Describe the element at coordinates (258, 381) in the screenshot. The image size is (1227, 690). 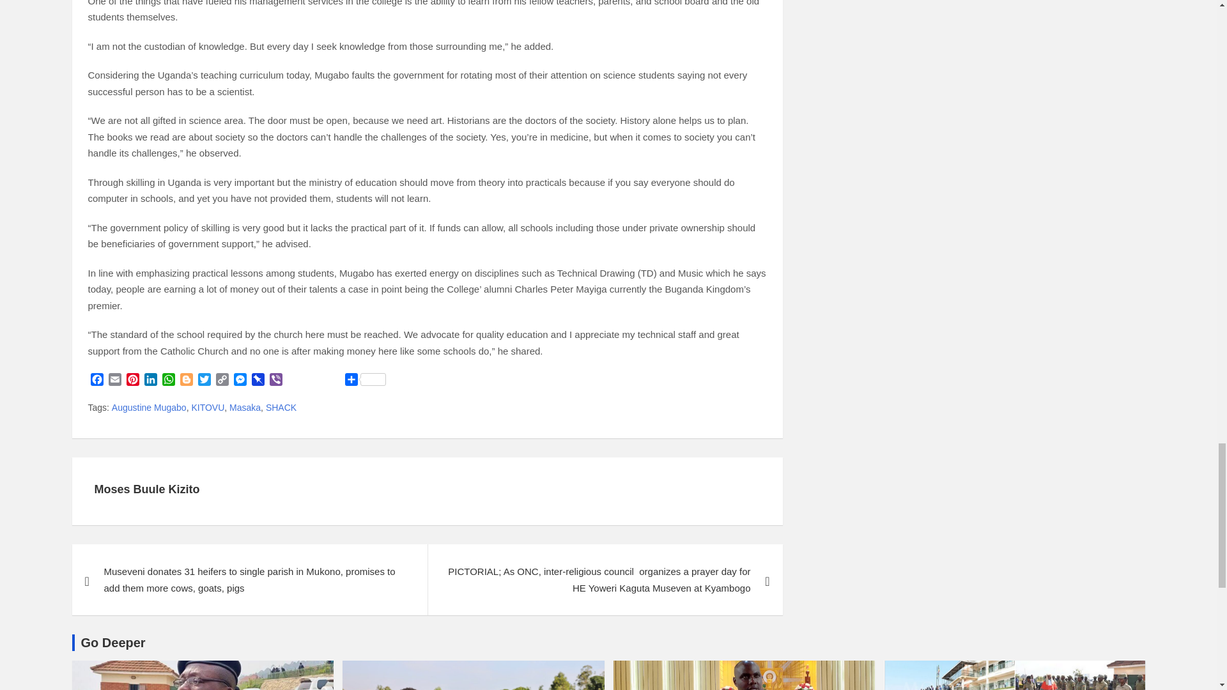
I see `Pinboard` at that location.